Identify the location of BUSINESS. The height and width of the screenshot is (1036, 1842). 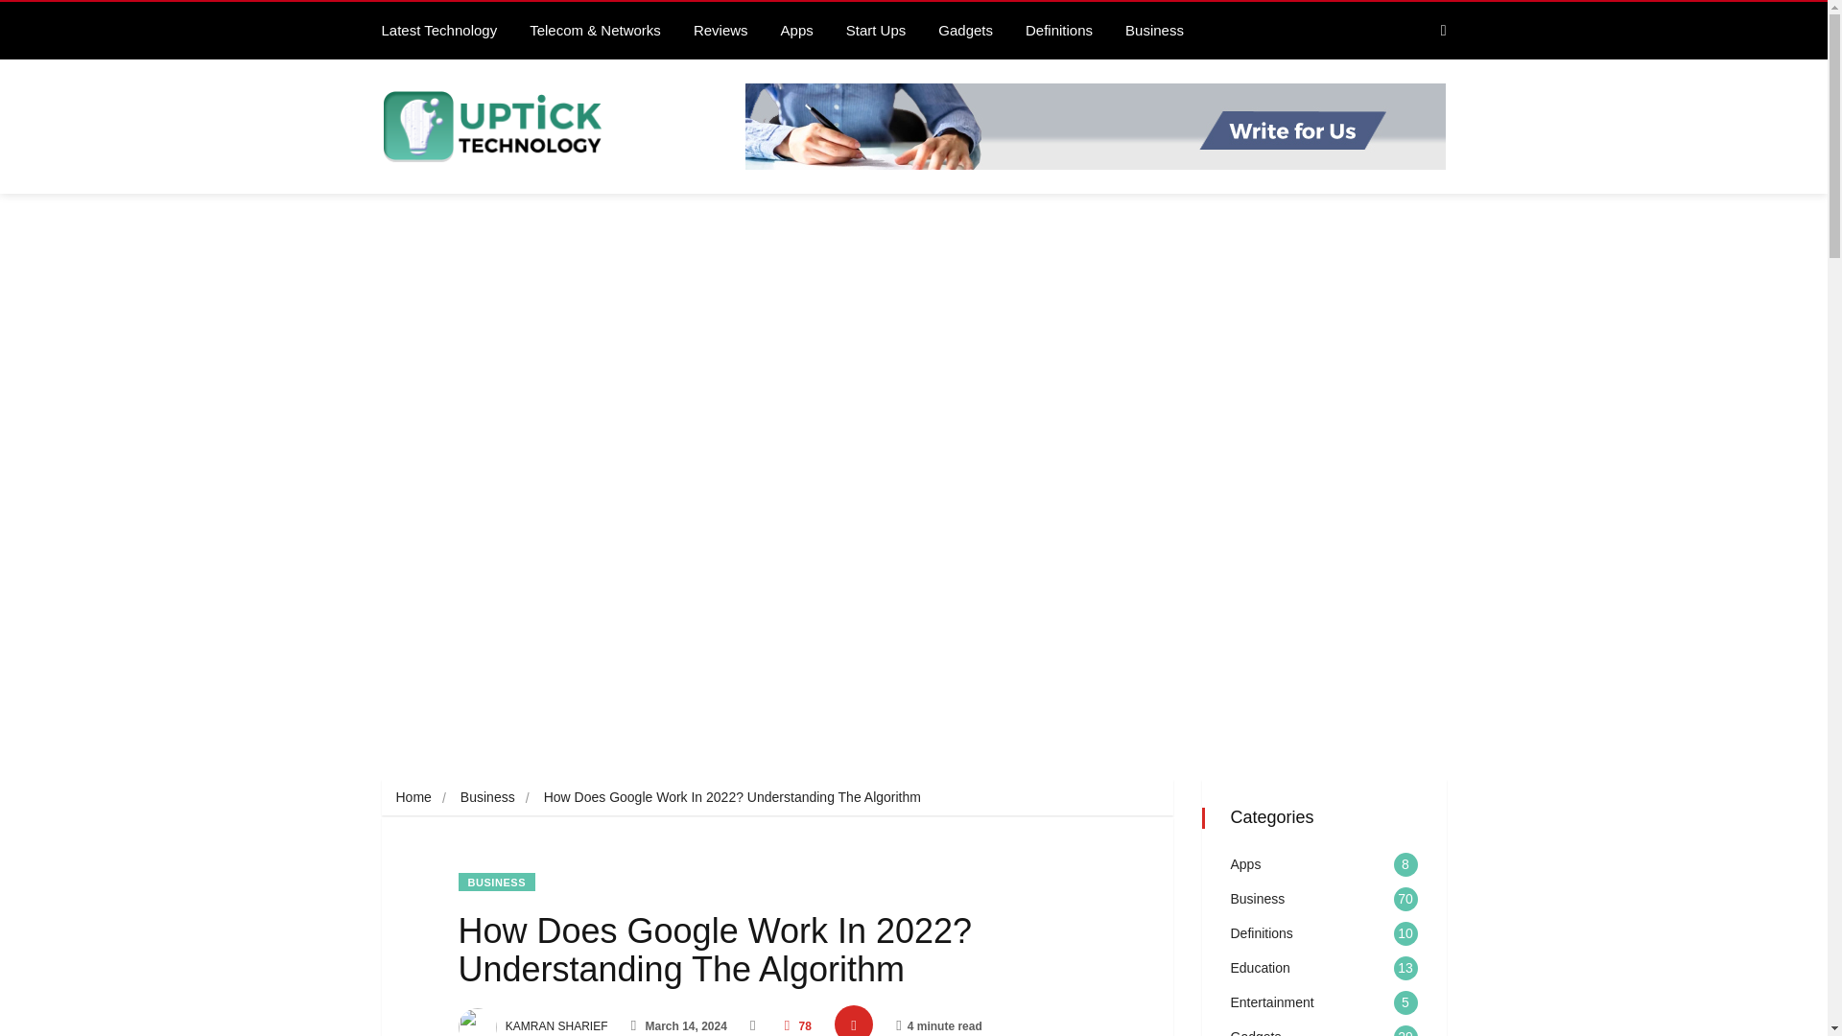
(497, 882).